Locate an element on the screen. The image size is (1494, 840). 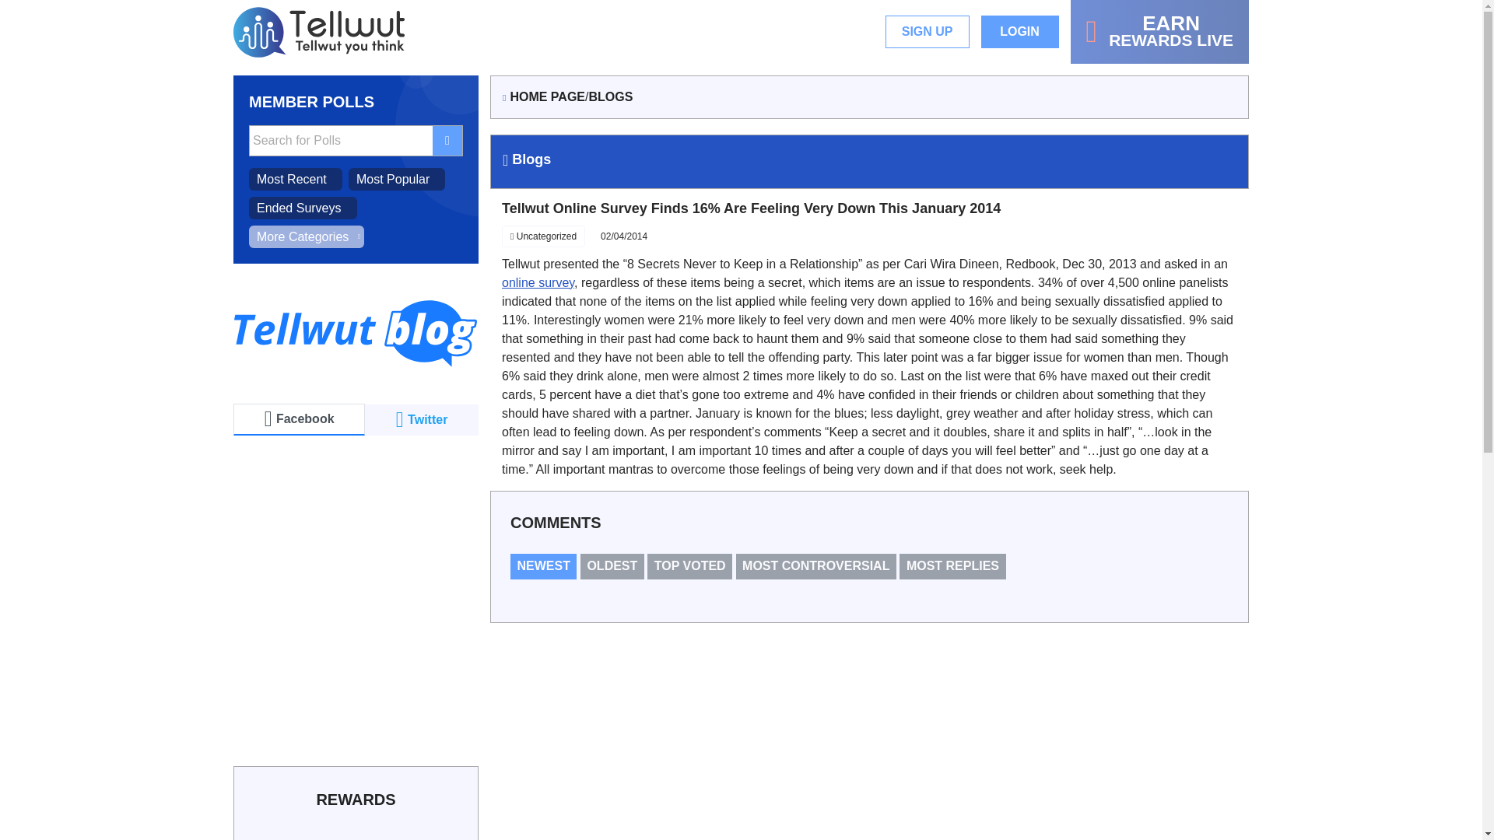
Most Recent is located at coordinates (296, 179).